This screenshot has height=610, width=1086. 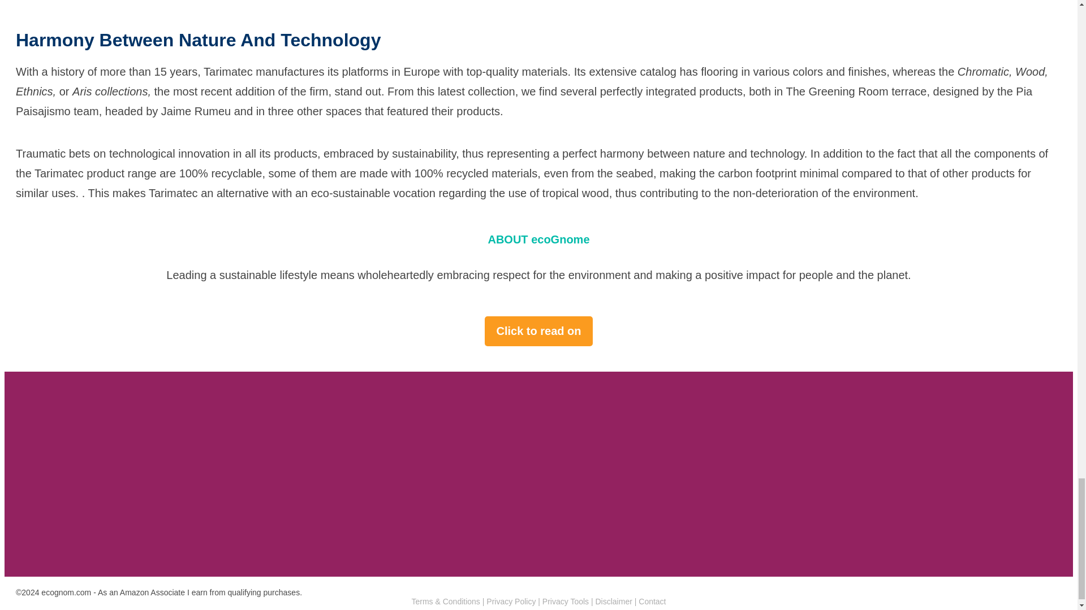 What do you see at coordinates (613, 602) in the screenshot?
I see `Disclaimer` at bounding box center [613, 602].